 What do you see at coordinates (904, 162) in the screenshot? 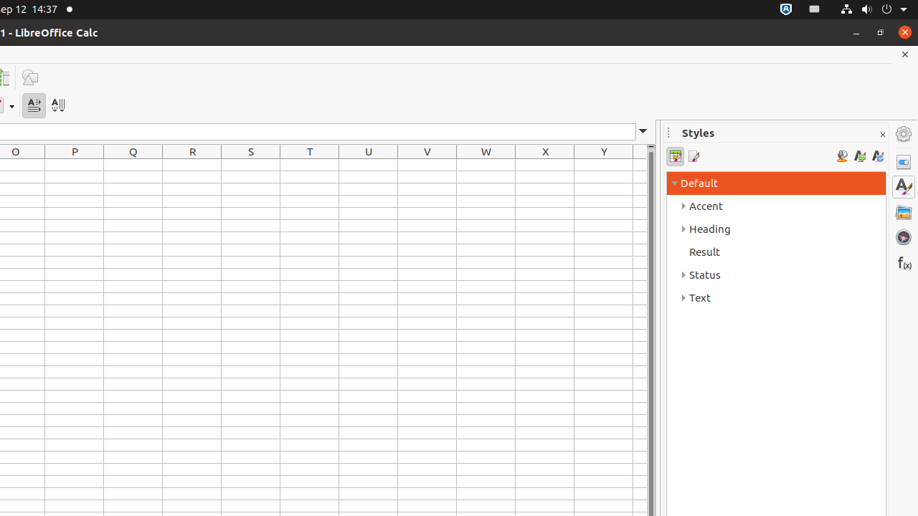
I see `Properties` at bounding box center [904, 162].